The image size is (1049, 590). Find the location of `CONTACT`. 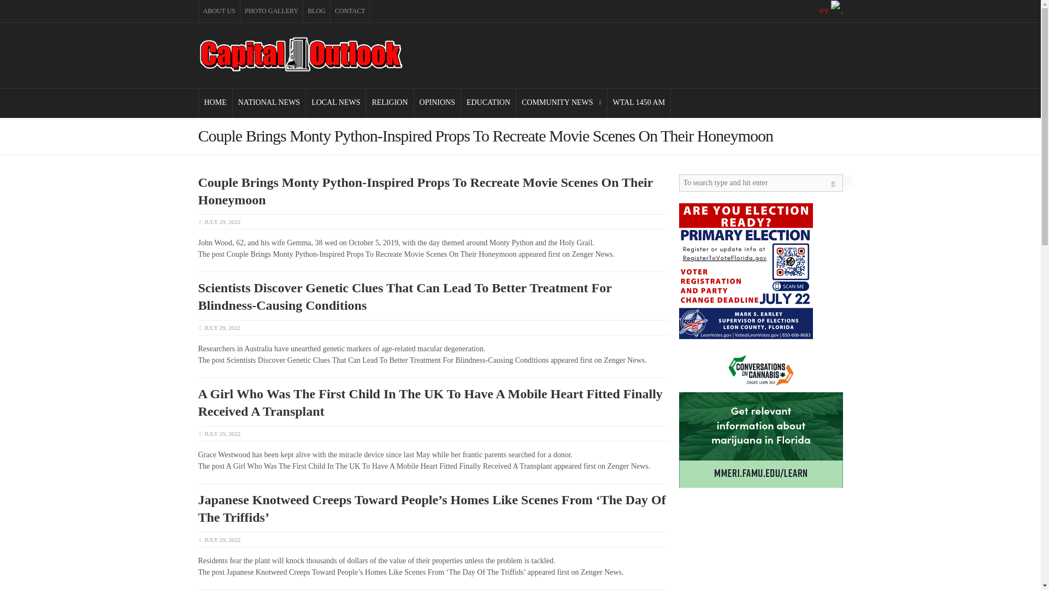

CONTACT is located at coordinates (350, 11).